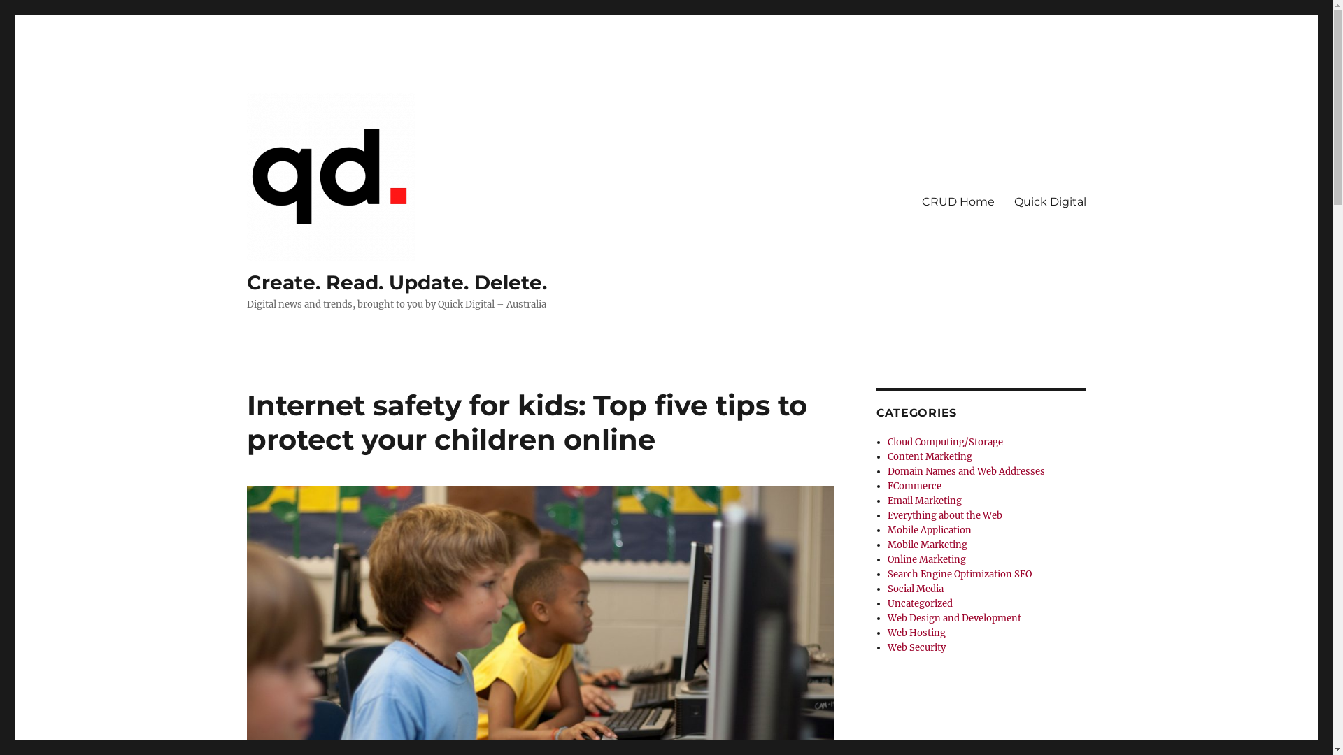 The height and width of the screenshot is (755, 1343). What do you see at coordinates (396, 282) in the screenshot?
I see `Create. Read. Update. Delete.` at bounding box center [396, 282].